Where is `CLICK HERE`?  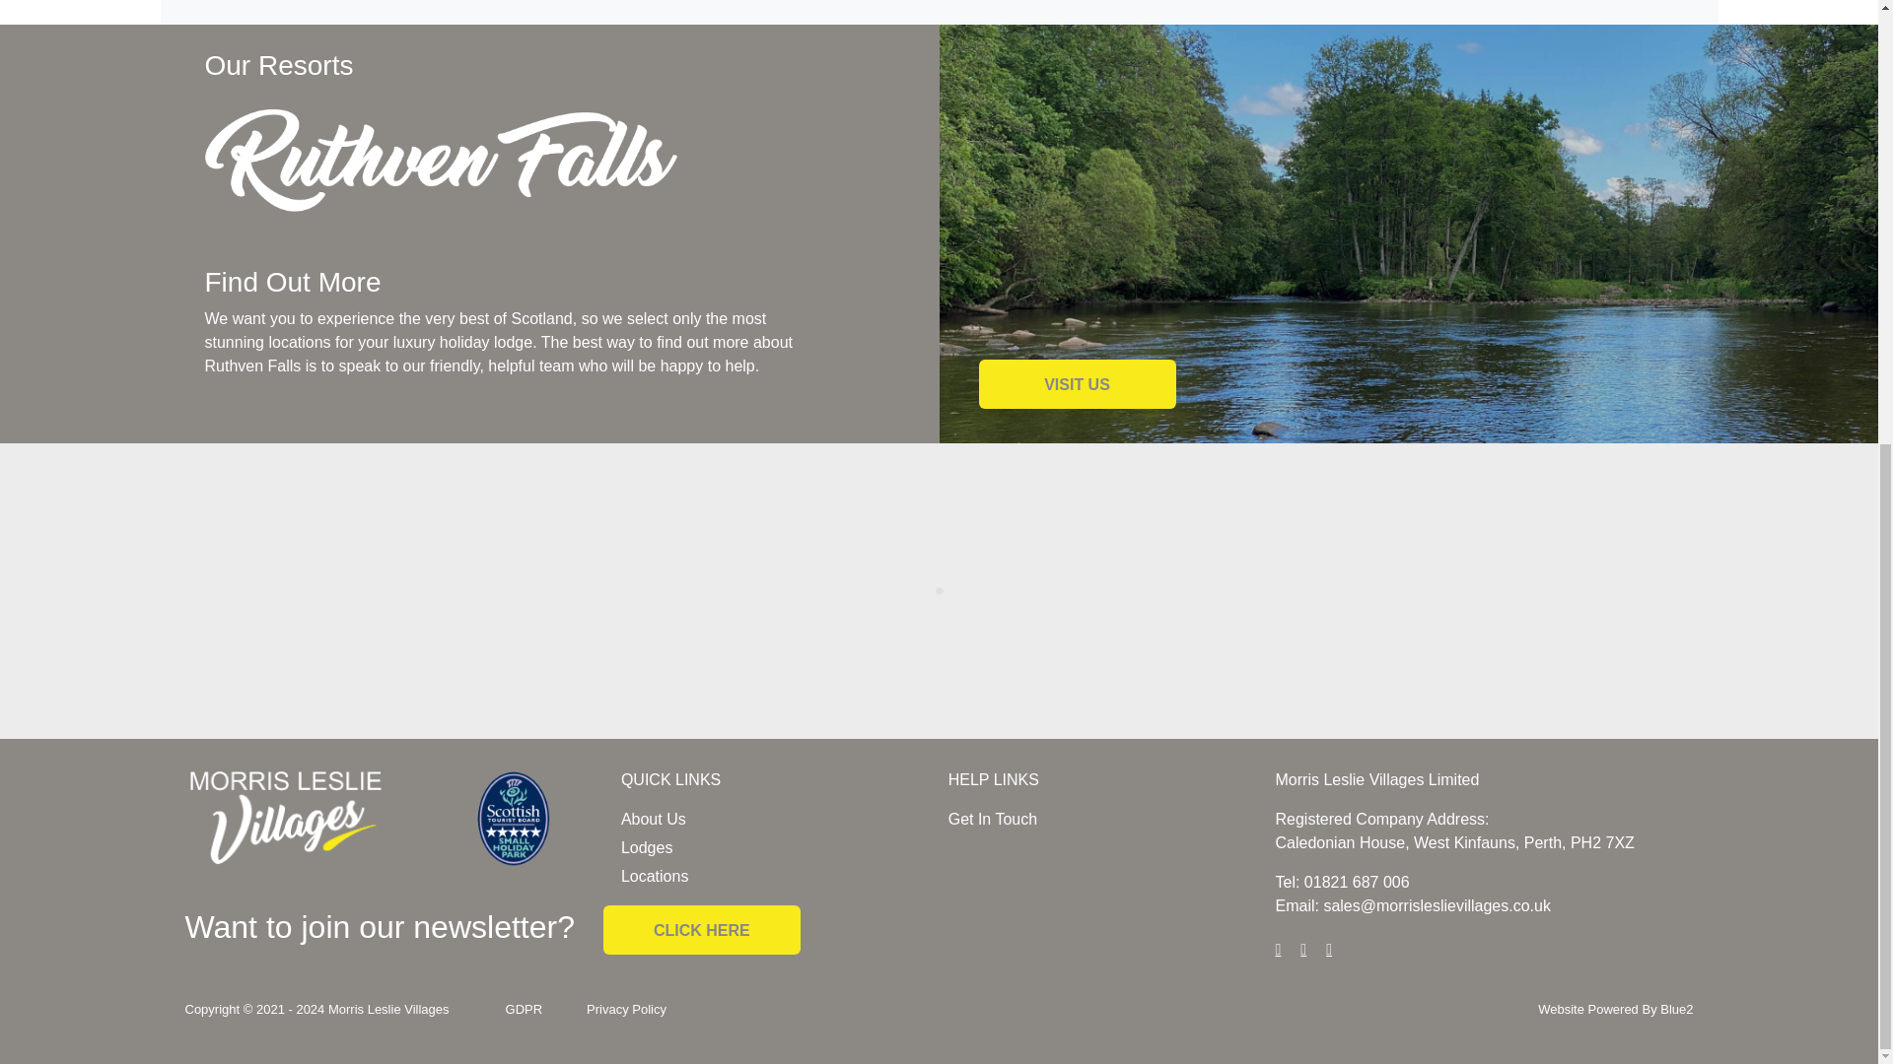
CLICK HERE is located at coordinates (702, 930).